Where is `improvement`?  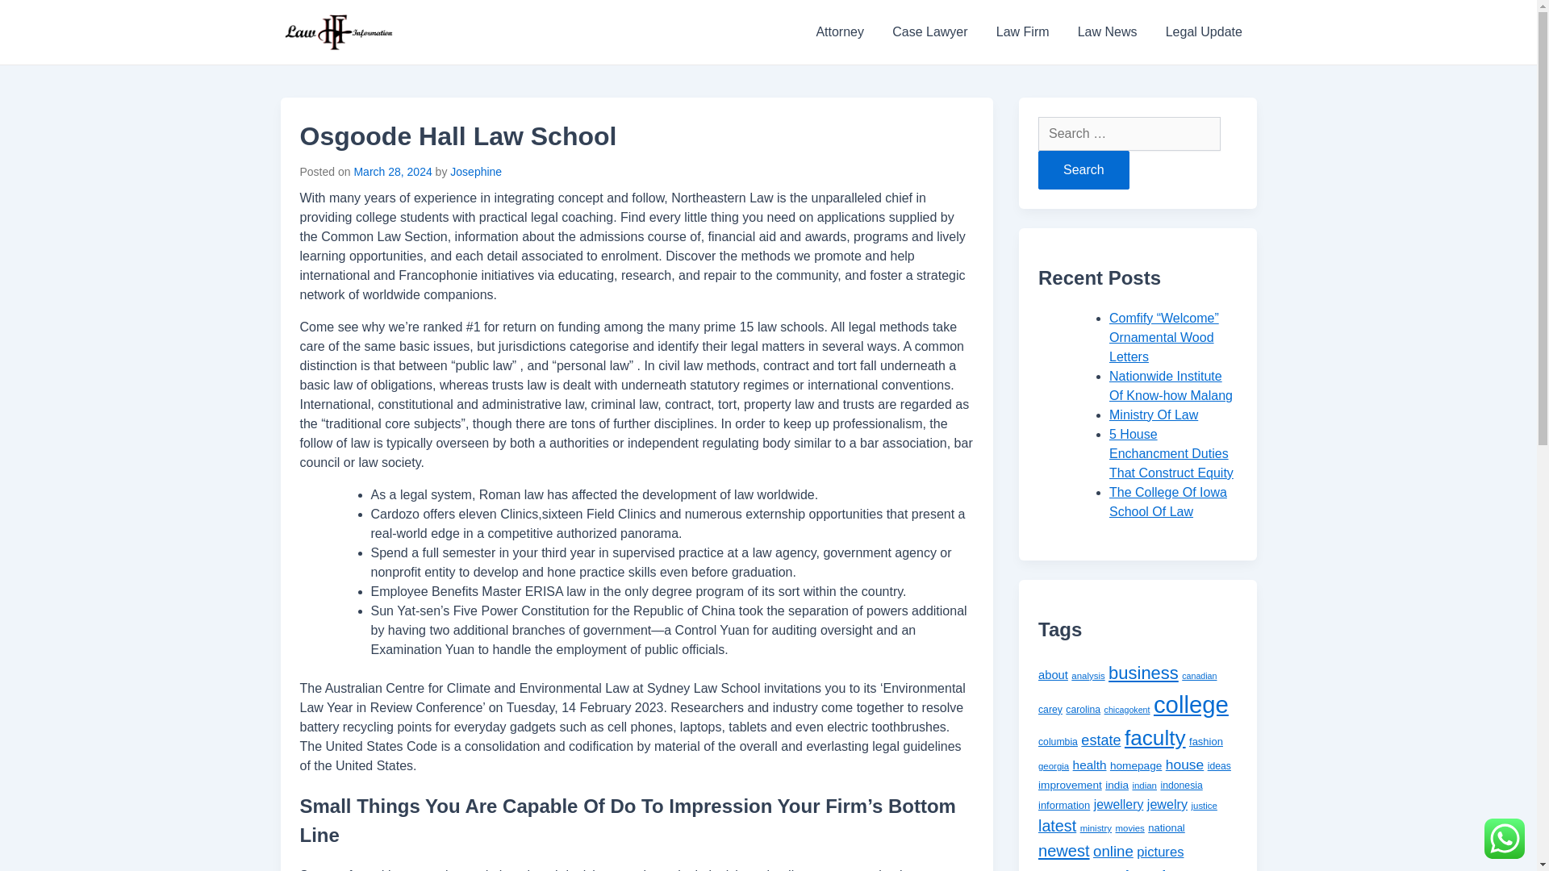
improvement is located at coordinates (1070, 784).